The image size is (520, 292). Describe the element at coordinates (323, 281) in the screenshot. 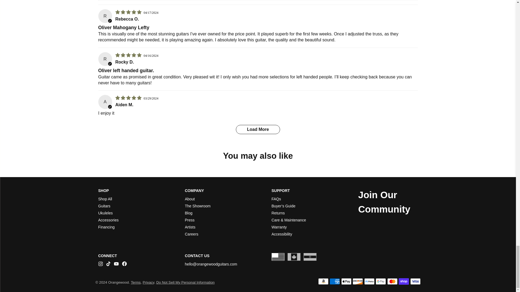

I see `Amazon` at that location.